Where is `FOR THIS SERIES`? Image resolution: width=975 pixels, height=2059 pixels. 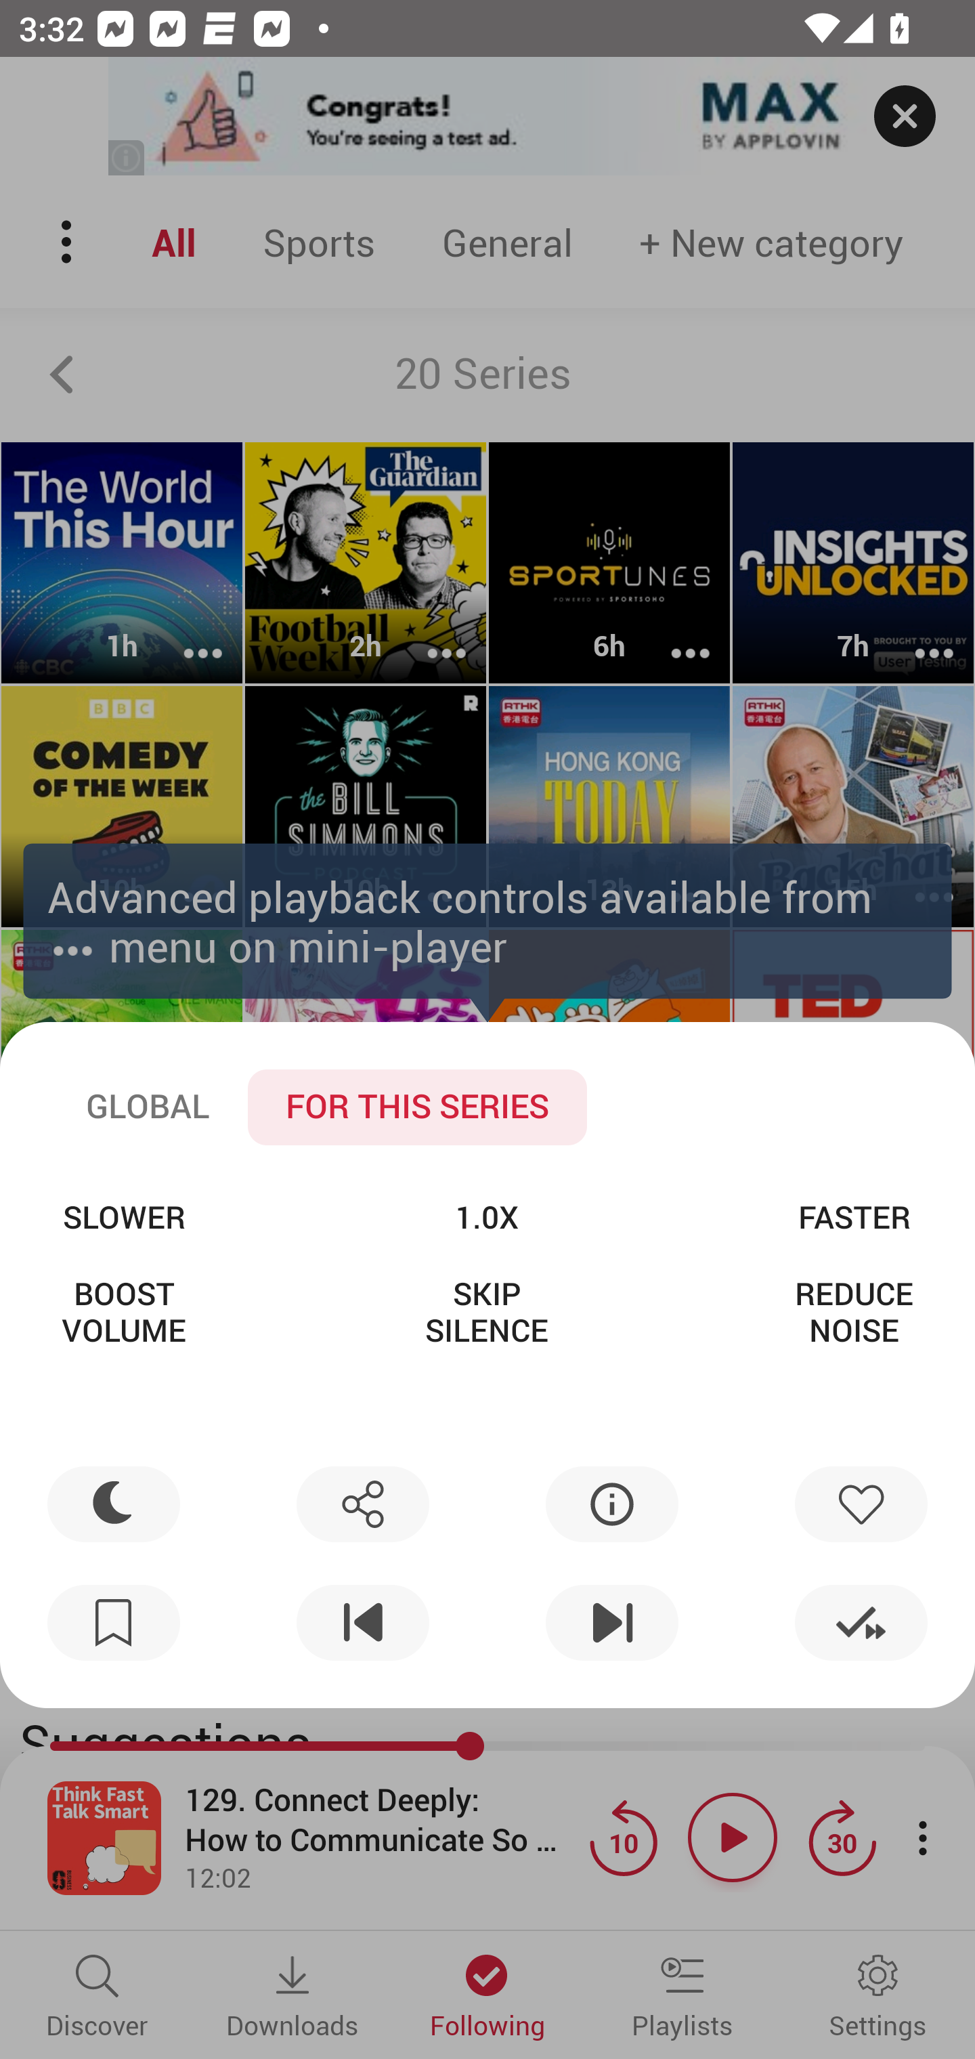 FOR THIS SERIES is located at coordinates (417, 1107).